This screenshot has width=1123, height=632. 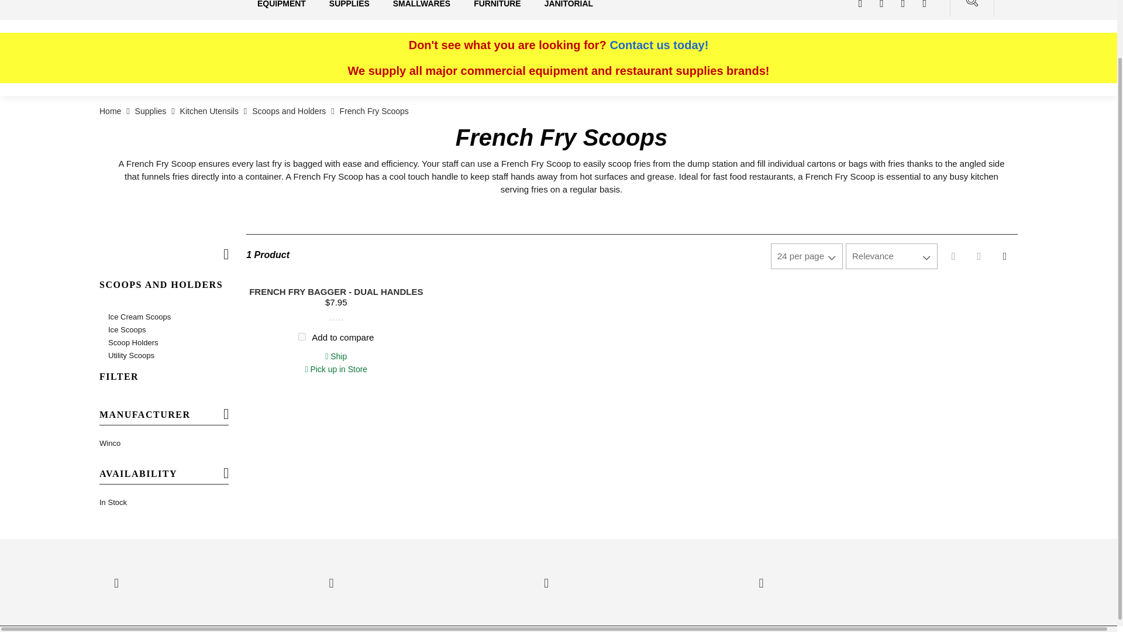 What do you see at coordinates (172, 329) in the screenshot?
I see `Ice Scoops` at bounding box center [172, 329].